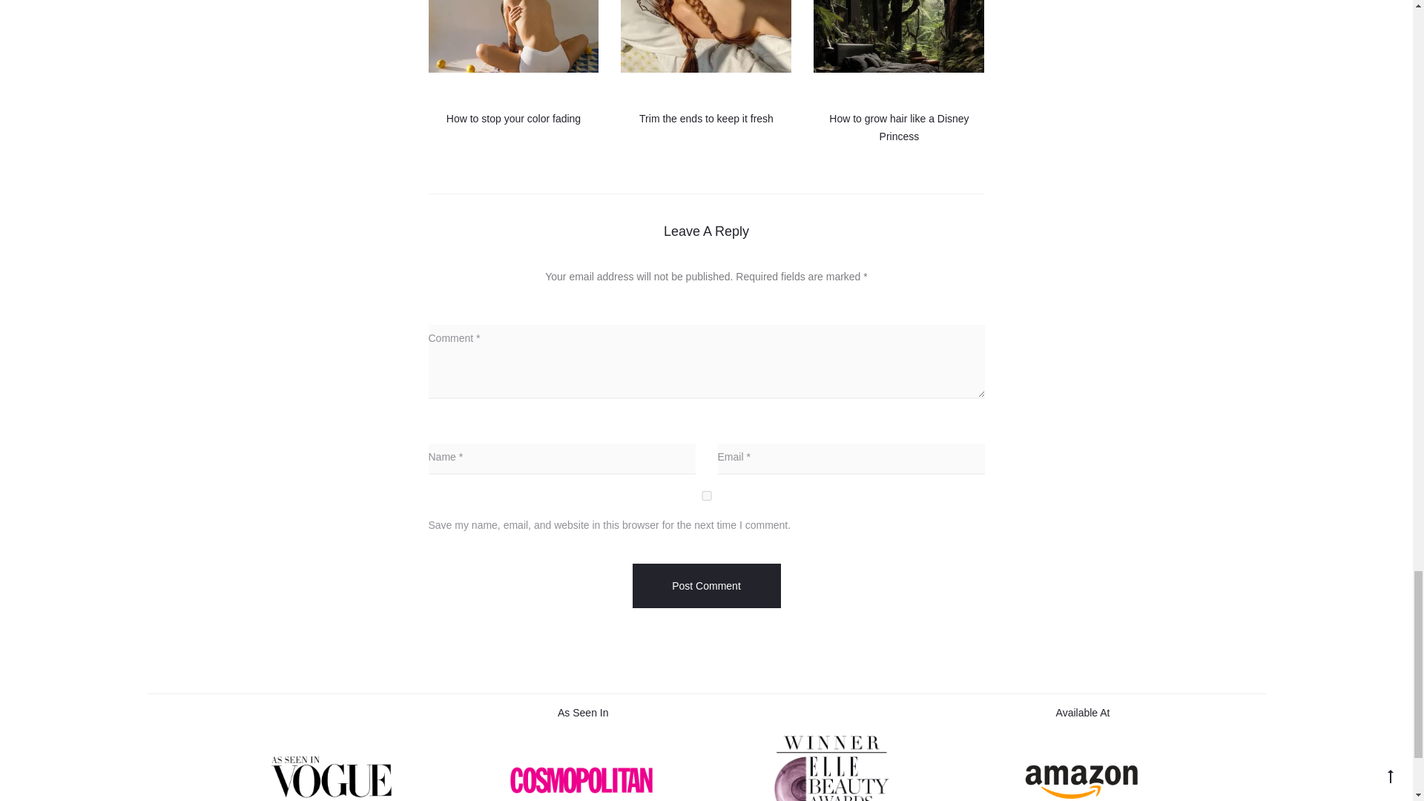 Image resolution: width=1424 pixels, height=801 pixels. I want to click on How to stop your color fading, so click(513, 119).